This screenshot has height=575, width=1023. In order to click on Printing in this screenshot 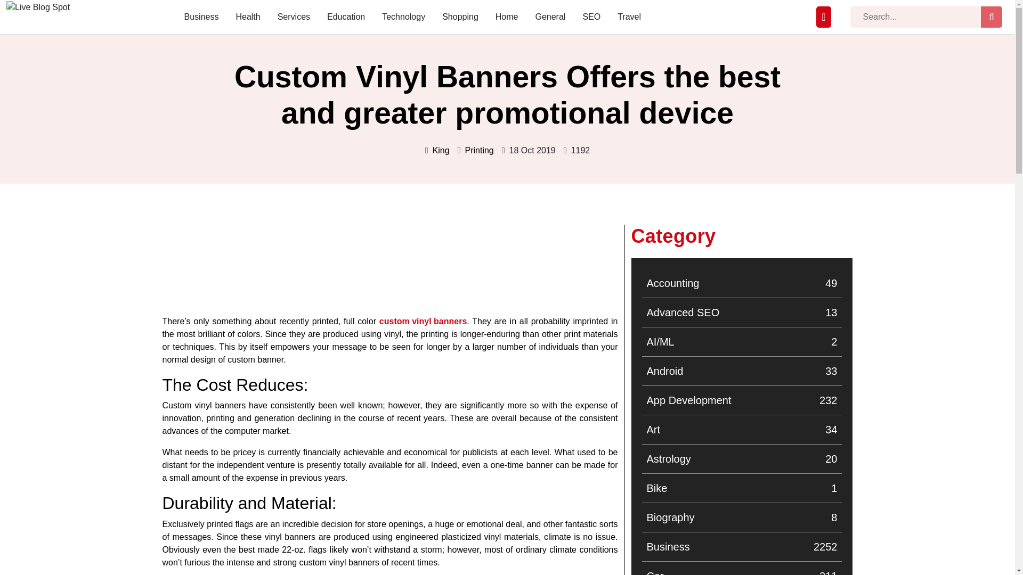, I will do `click(478, 150)`.